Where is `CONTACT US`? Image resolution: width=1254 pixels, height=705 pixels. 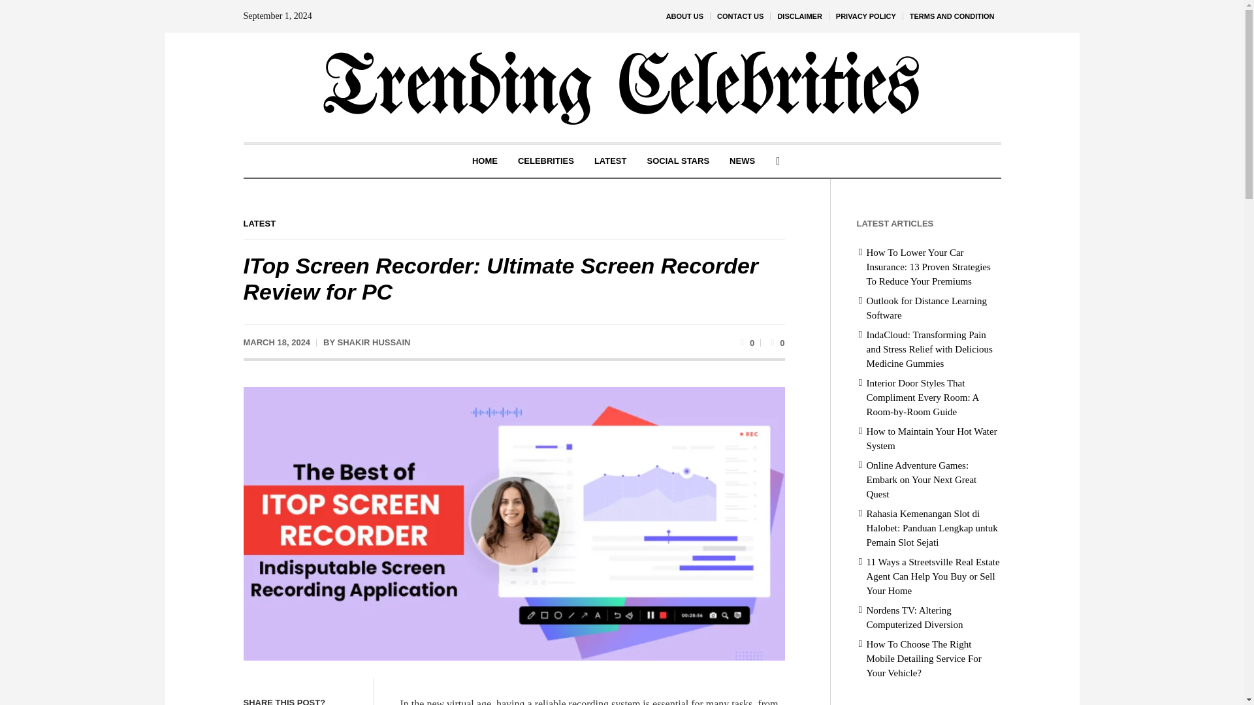
CONTACT US is located at coordinates (740, 16).